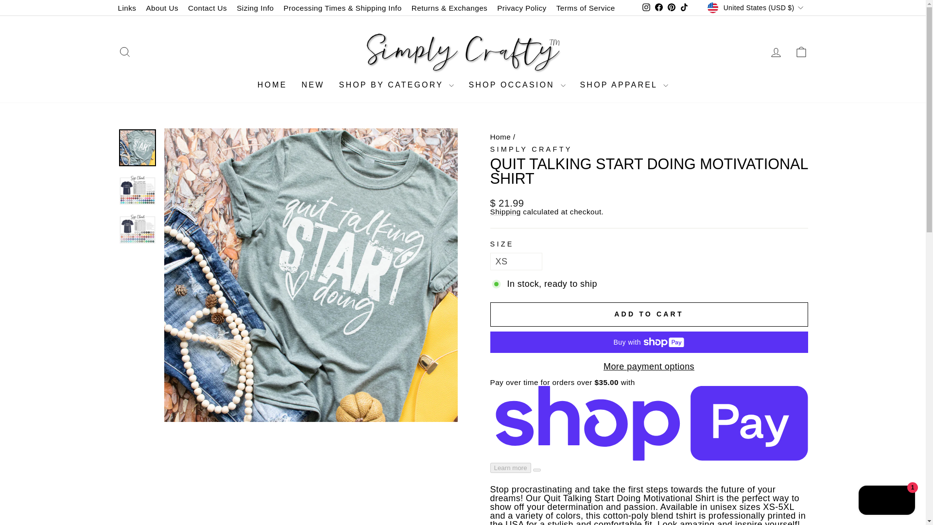 Image resolution: width=933 pixels, height=525 pixels. What do you see at coordinates (646, 8) in the screenshot?
I see `Simply Crafty on Instagram` at bounding box center [646, 8].